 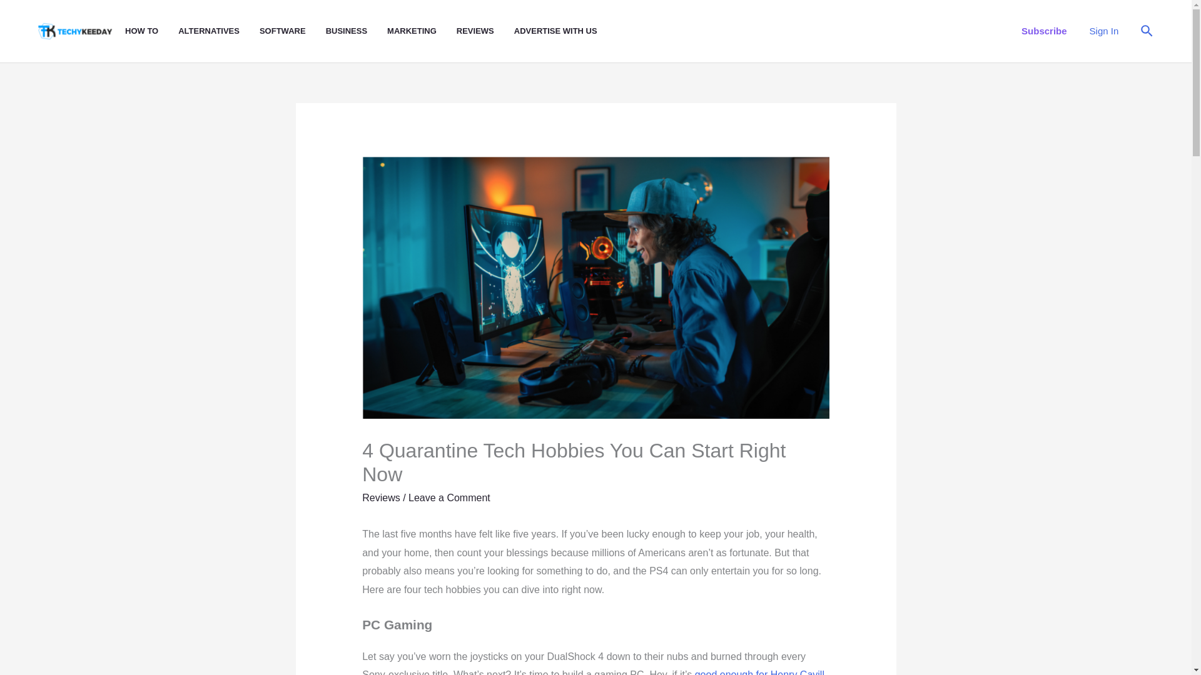 I want to click on Reviews, so click(x=381, y=497).